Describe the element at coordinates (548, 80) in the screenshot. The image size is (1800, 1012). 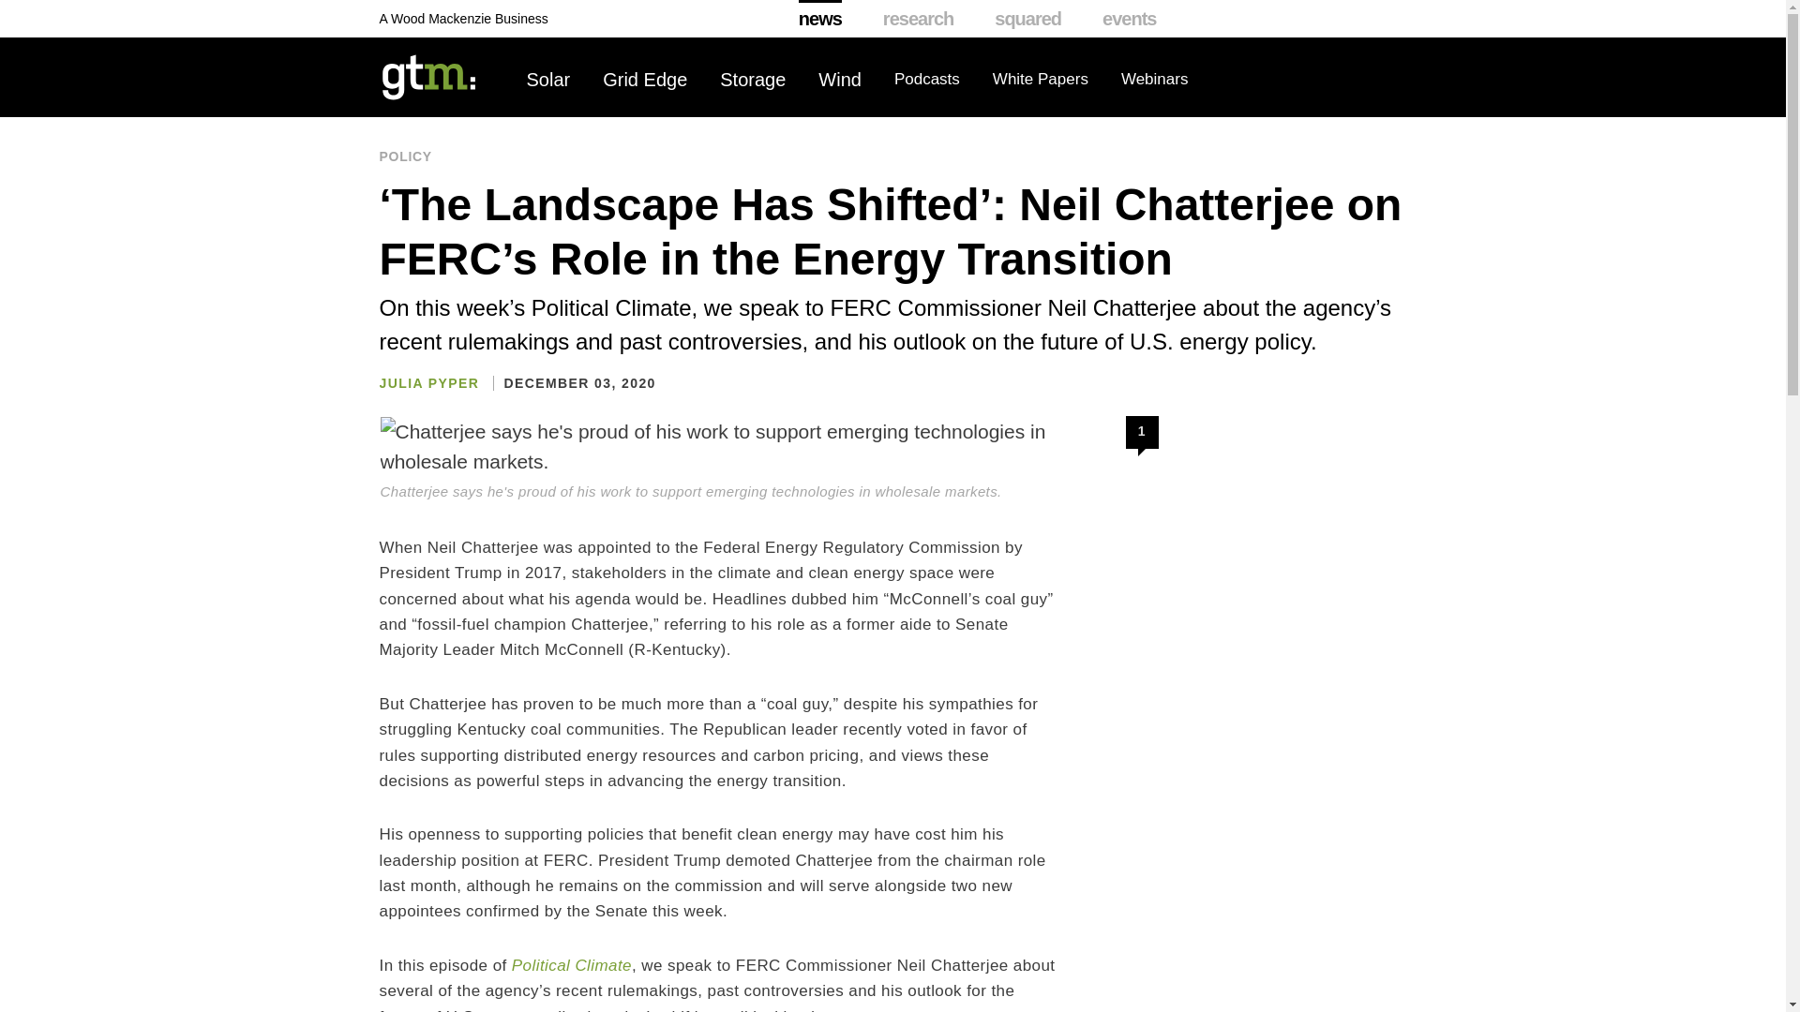
I see `Solar` at that location.